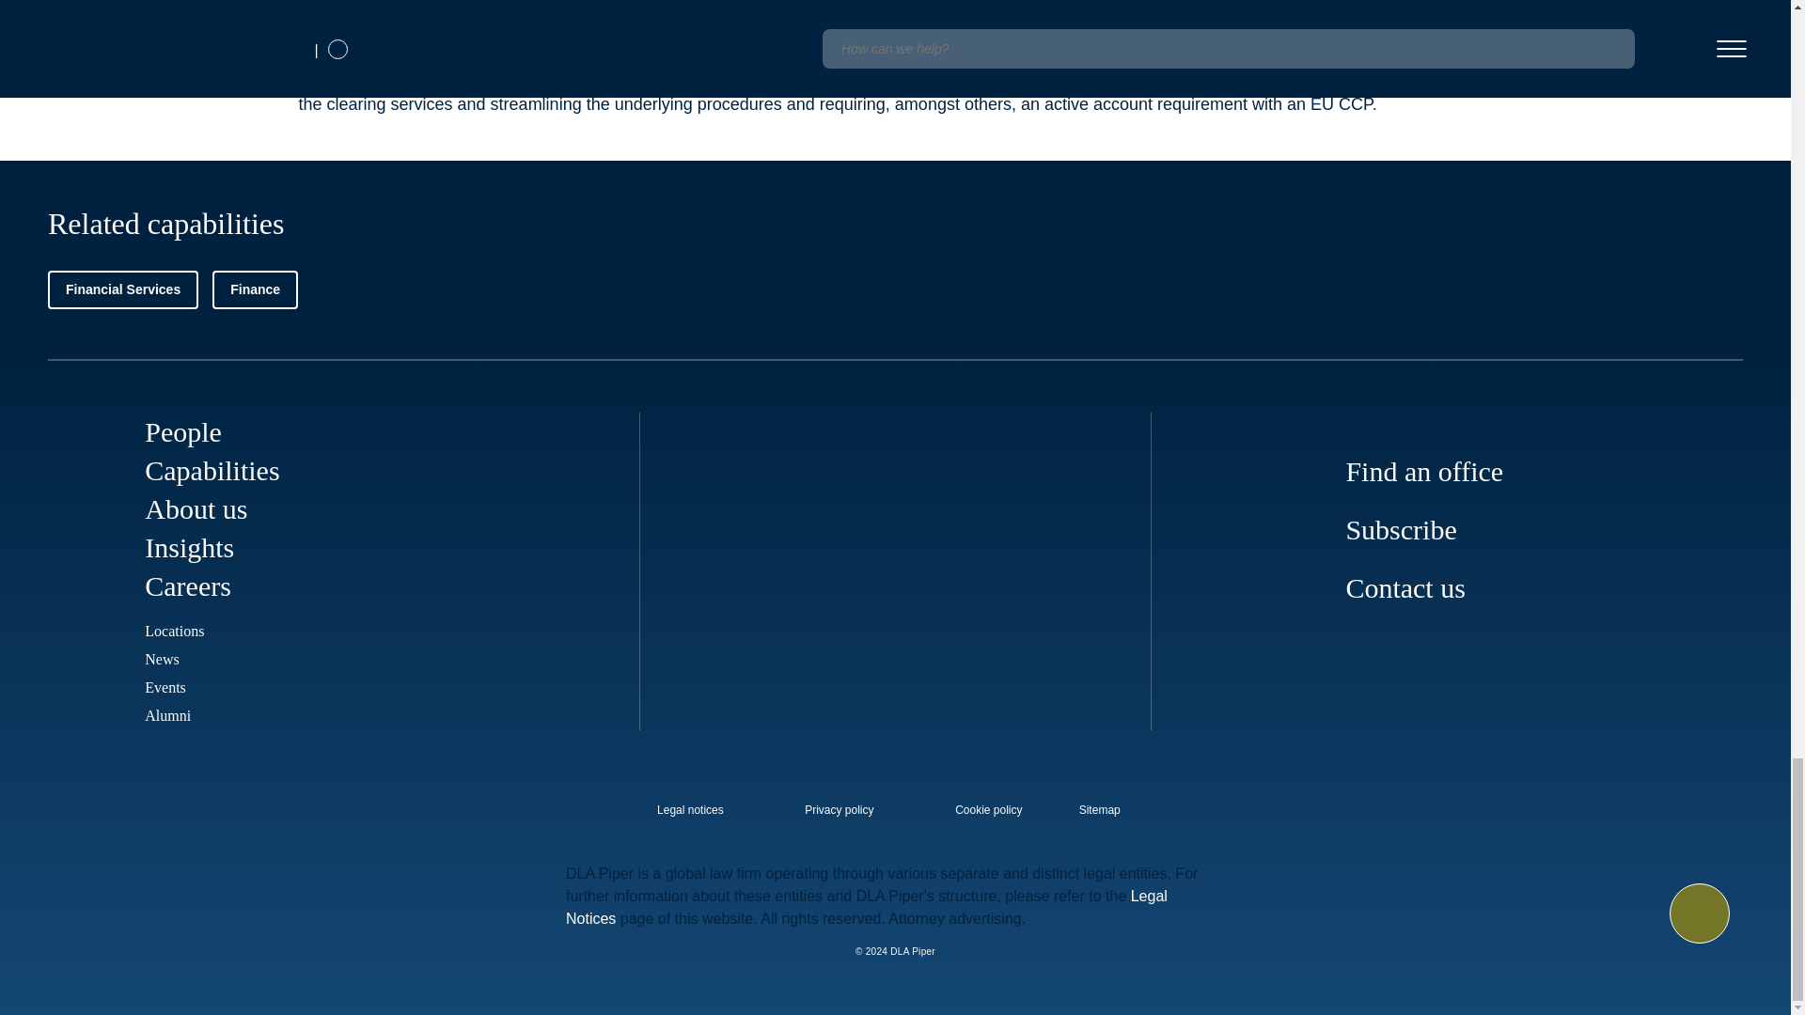  I want to click on Events, so click(165, 686).